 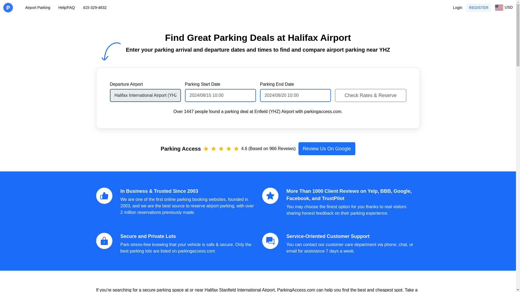 What do you see at coordinates (479, 7) in the screenshot?
I see `REGISTER` at bounding box center [479, 7].